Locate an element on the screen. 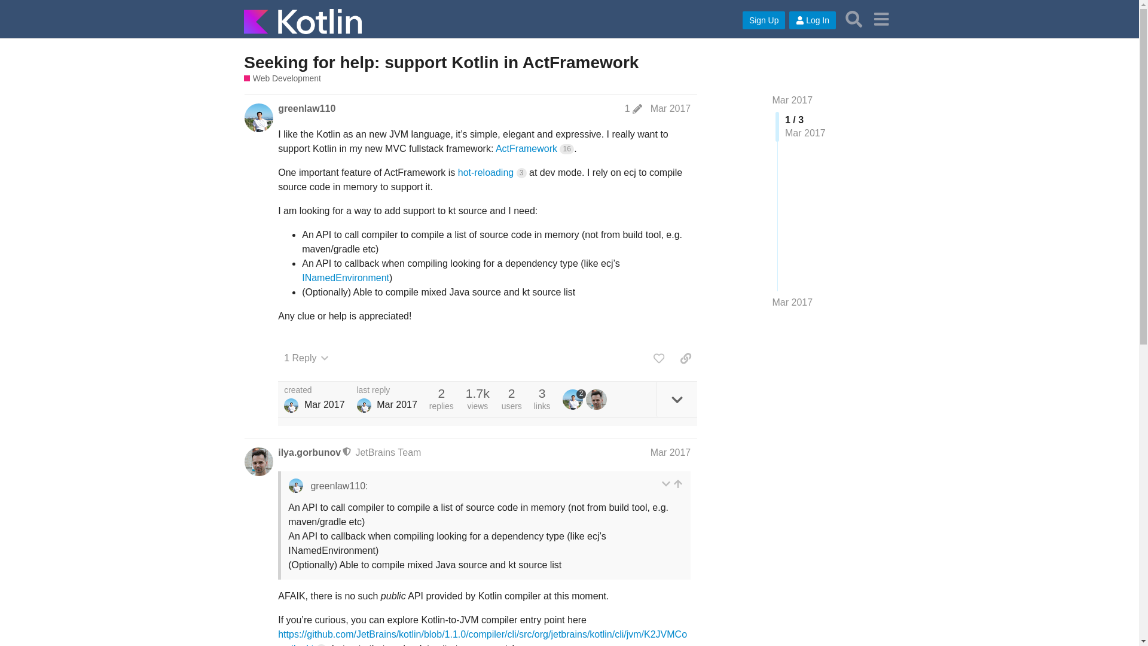 This screenshot has width=1148, height=646. JetBrains Team is located at coordinates (387, 452).